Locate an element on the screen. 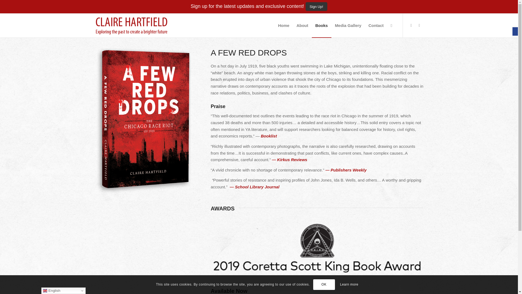 The height and width of the screenshot is (294, 522). Facebook is located at coordinates (411, 25).